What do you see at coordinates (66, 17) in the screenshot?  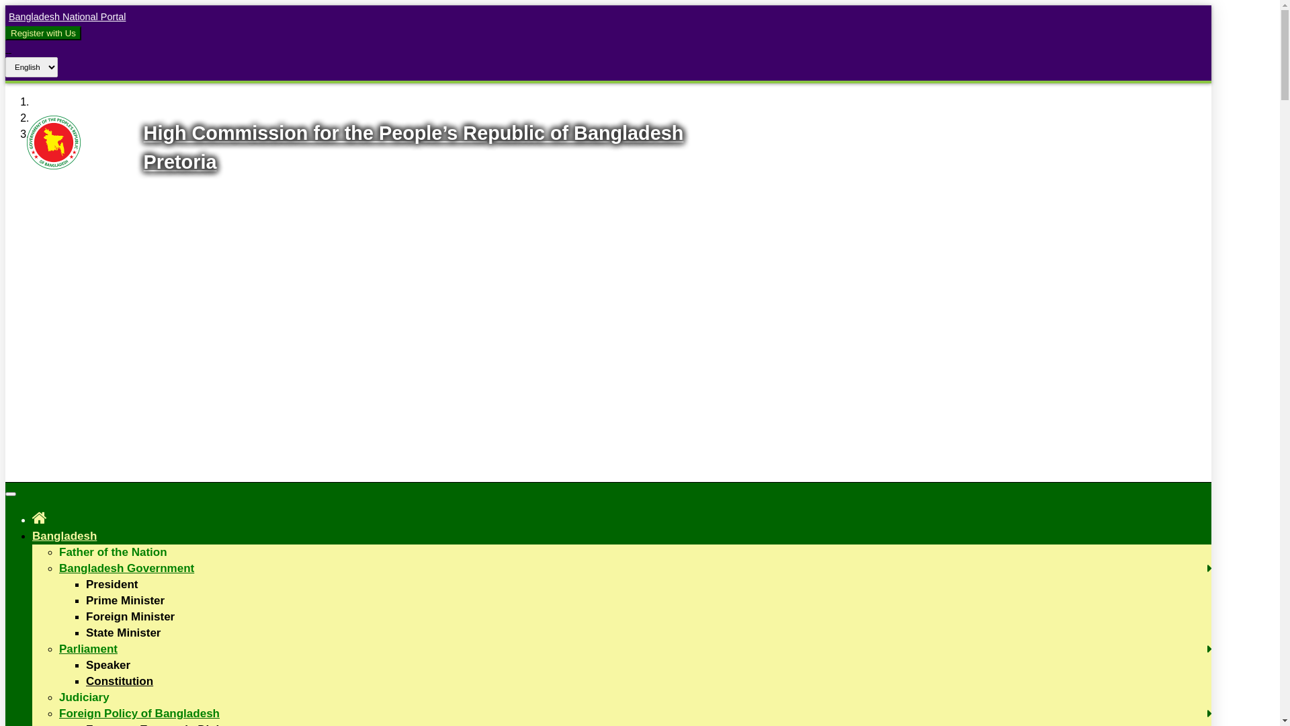 I see `Bangladesh National Portal` at bounding box center [66, 17].